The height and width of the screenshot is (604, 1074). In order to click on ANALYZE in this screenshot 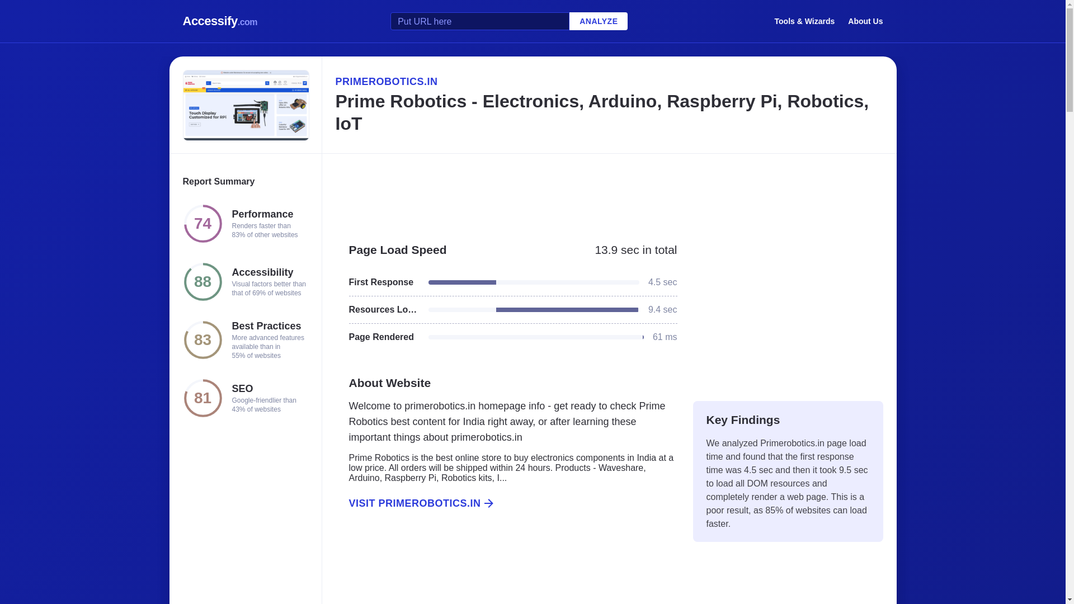, I will do `click(598, 21)`.